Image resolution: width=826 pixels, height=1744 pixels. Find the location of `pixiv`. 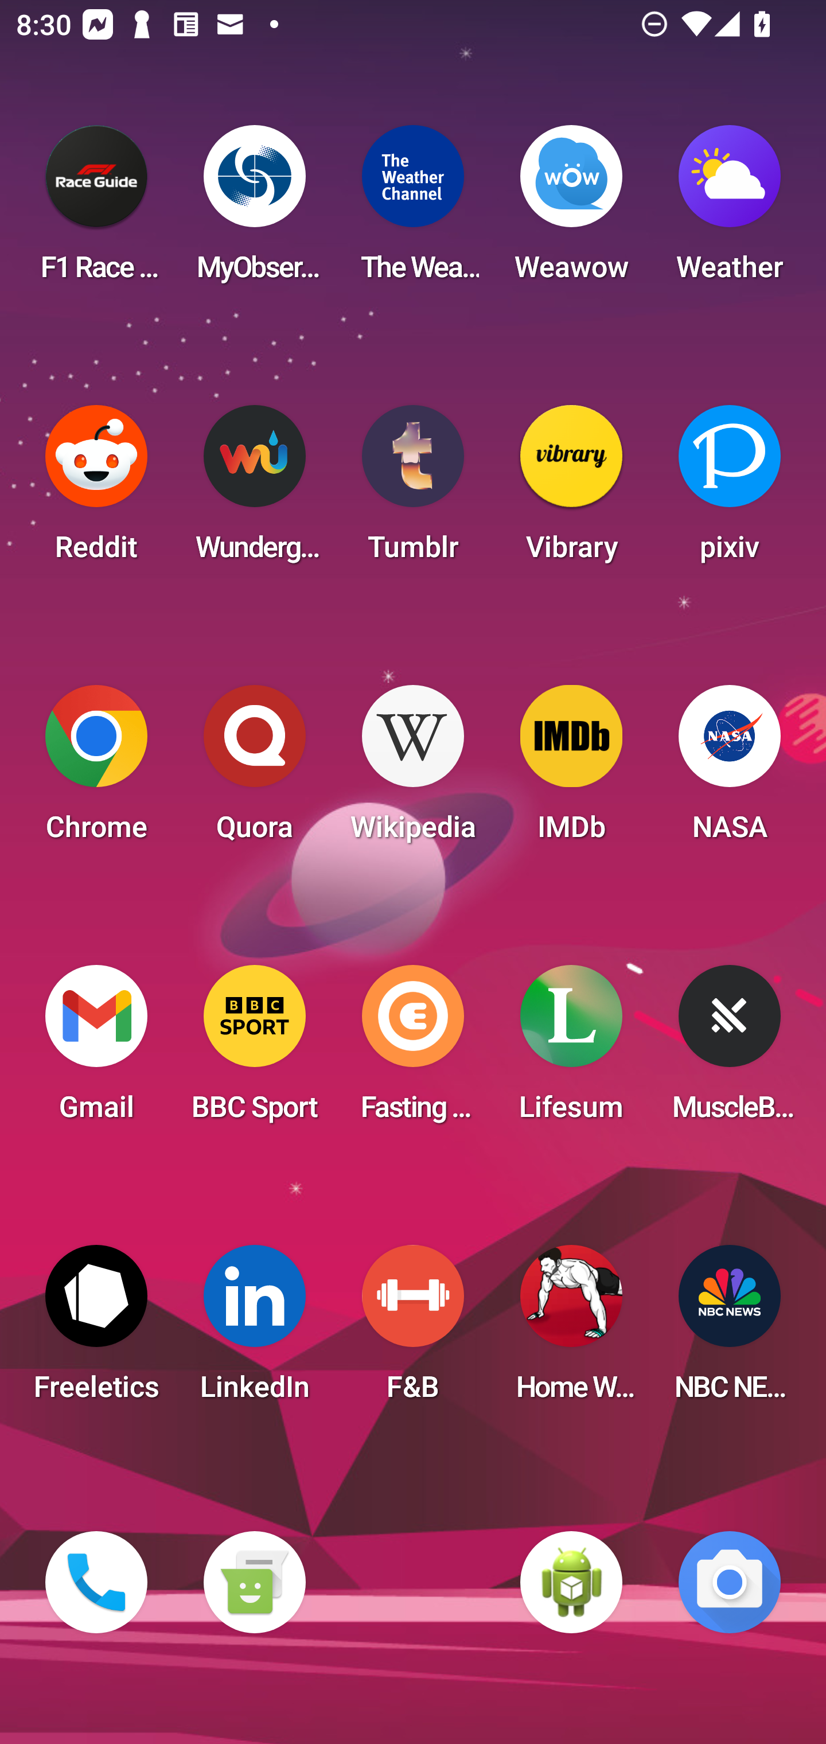

pixiv is located at coordinates (730, 490).